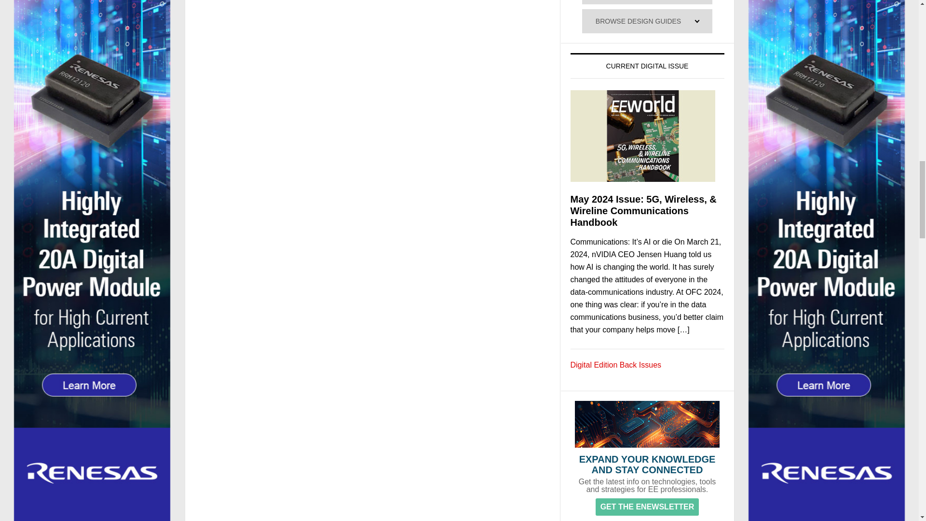 Image resolution: width=926 pixels, height=521 pixels. What do you see at coordinates (615, 365) in the screenshot?
I see `Digital Edition Back Issue` at bounding box center [615, 365].